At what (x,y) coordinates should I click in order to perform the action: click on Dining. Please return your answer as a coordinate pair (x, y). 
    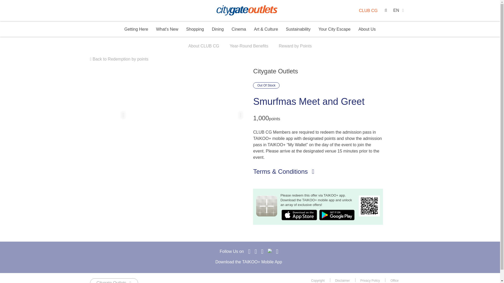
    Looking at the image, I should click on (218, 29).